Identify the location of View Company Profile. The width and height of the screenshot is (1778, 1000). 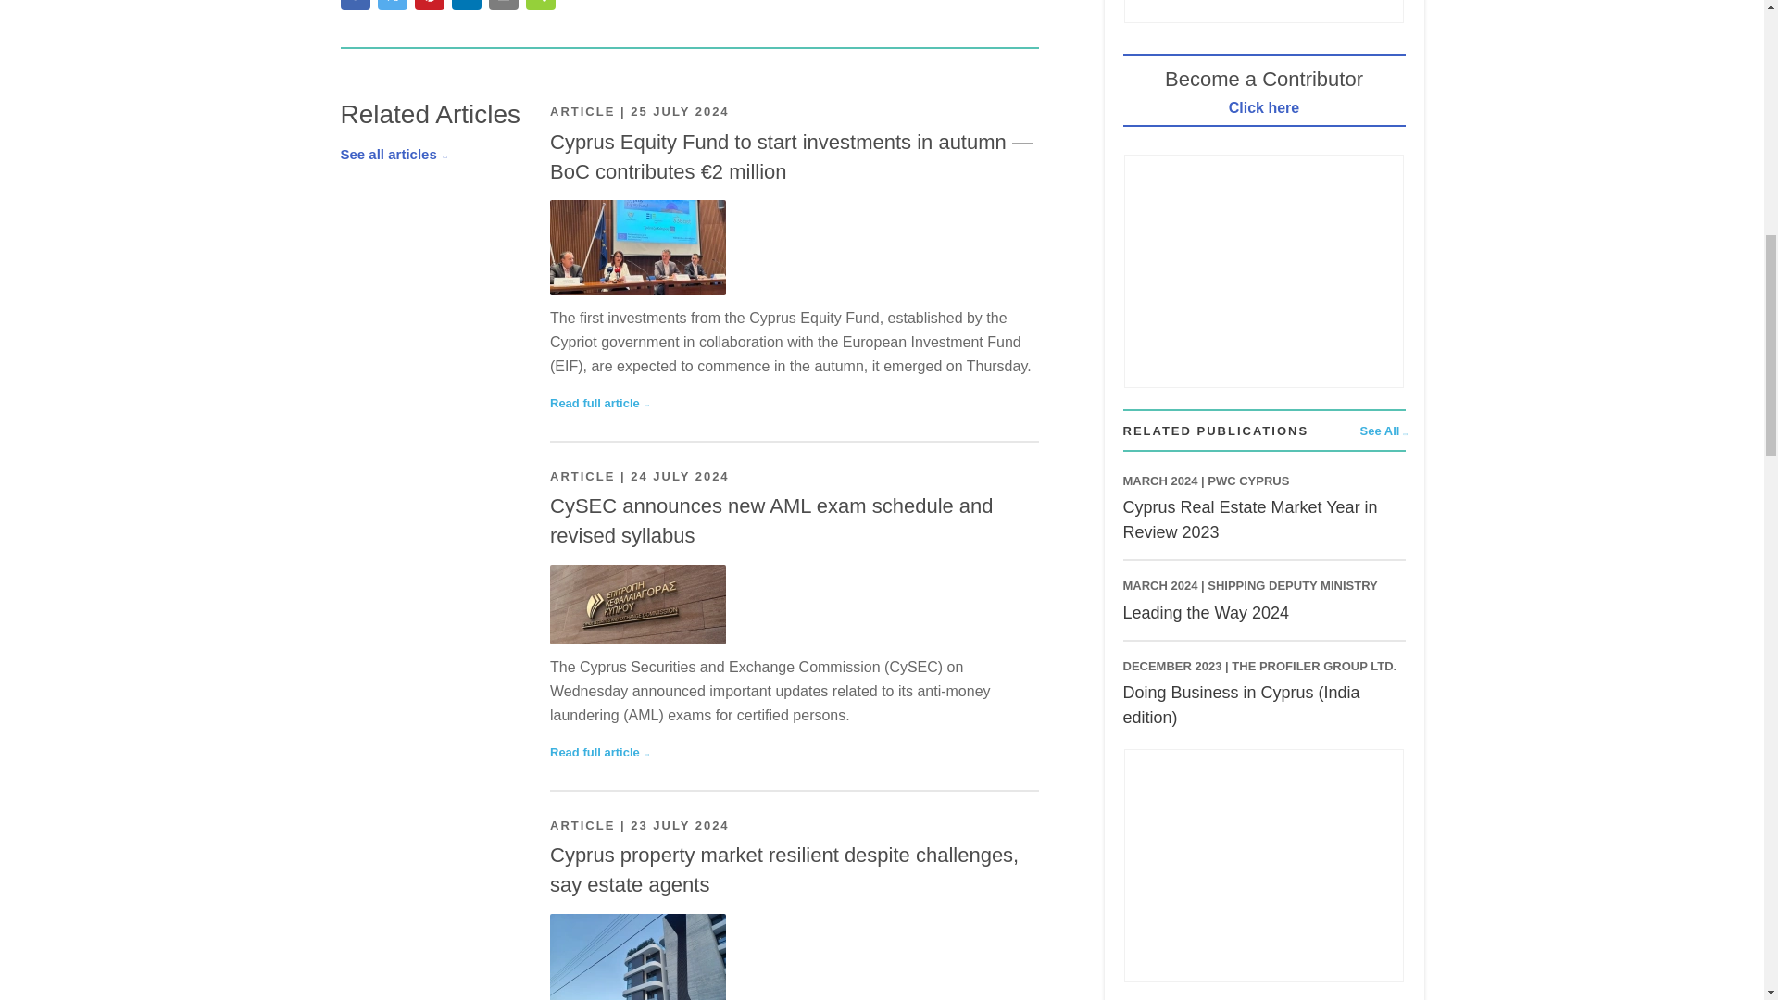
(1248, 481).